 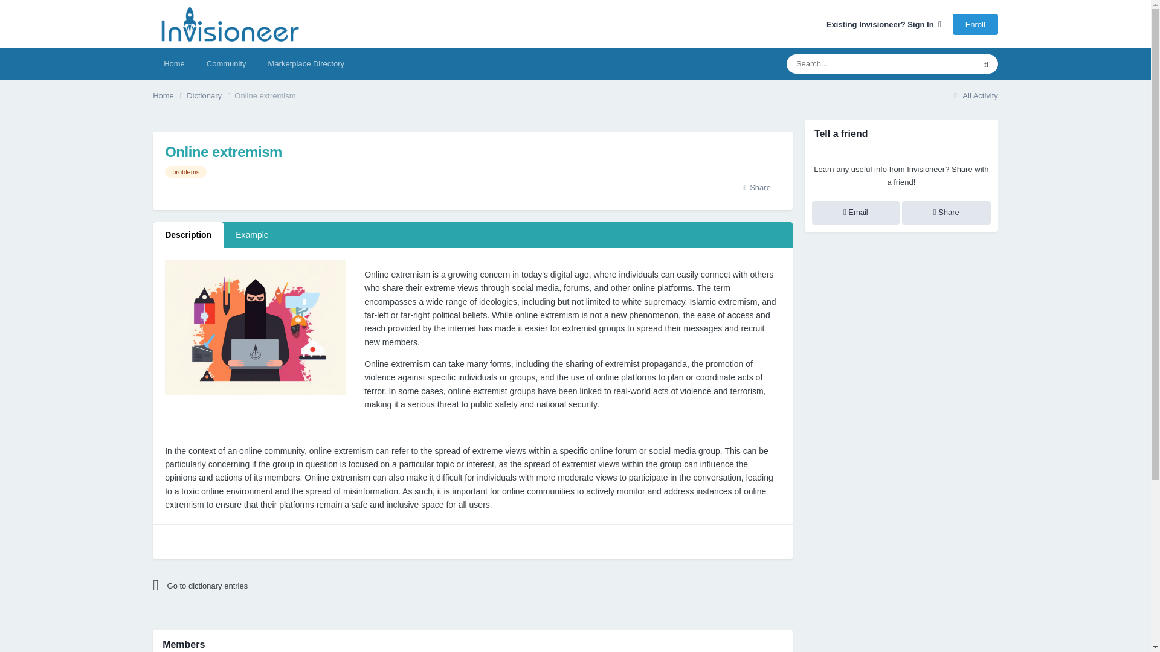 What do you see at coordinates (259, 586) in the screenshot?
I see `Go to Dictionary` at bounding box center [259, 586].